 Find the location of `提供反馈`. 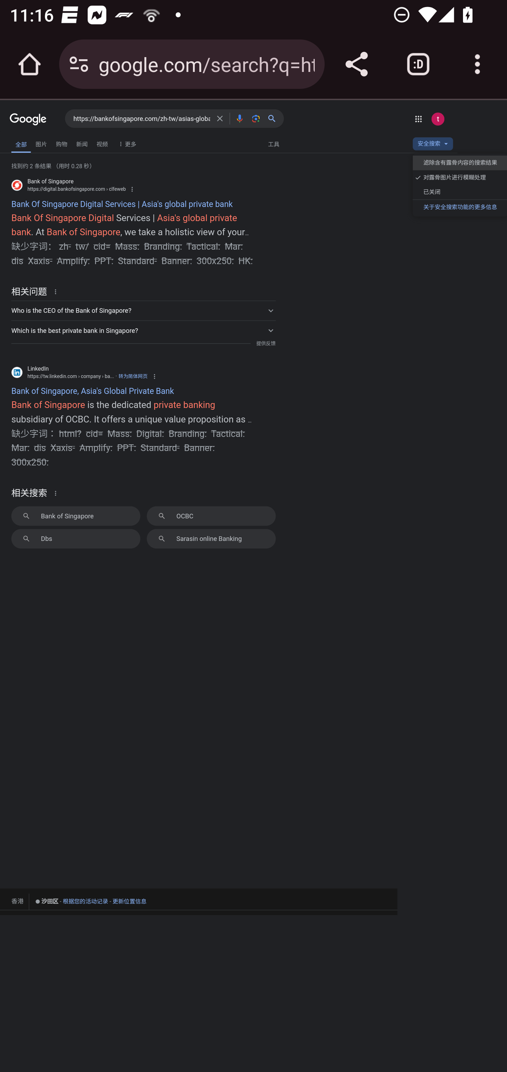

提供反馈 is located at coordinates (265, 343).